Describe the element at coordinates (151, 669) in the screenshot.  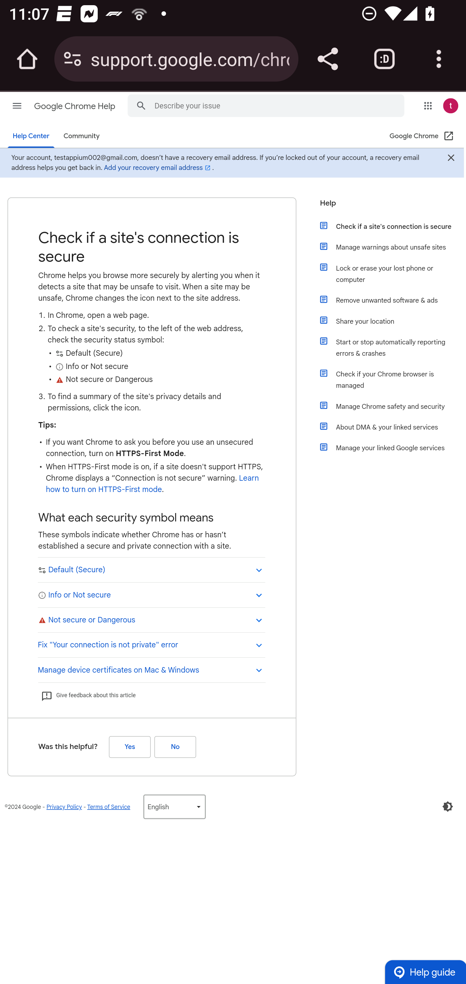
I see `Manage device certificates on Mac & Windows` at that location.